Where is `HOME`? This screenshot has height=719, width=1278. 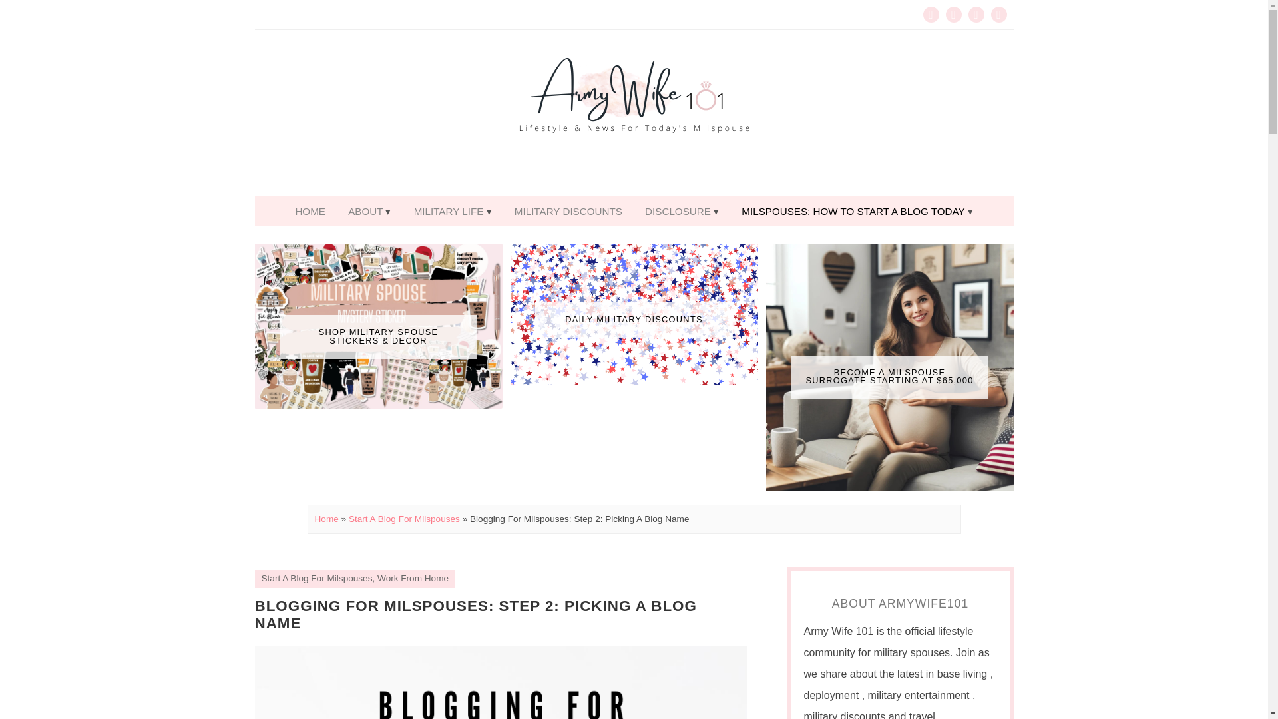
HOME is located at coordinates (310, 211).